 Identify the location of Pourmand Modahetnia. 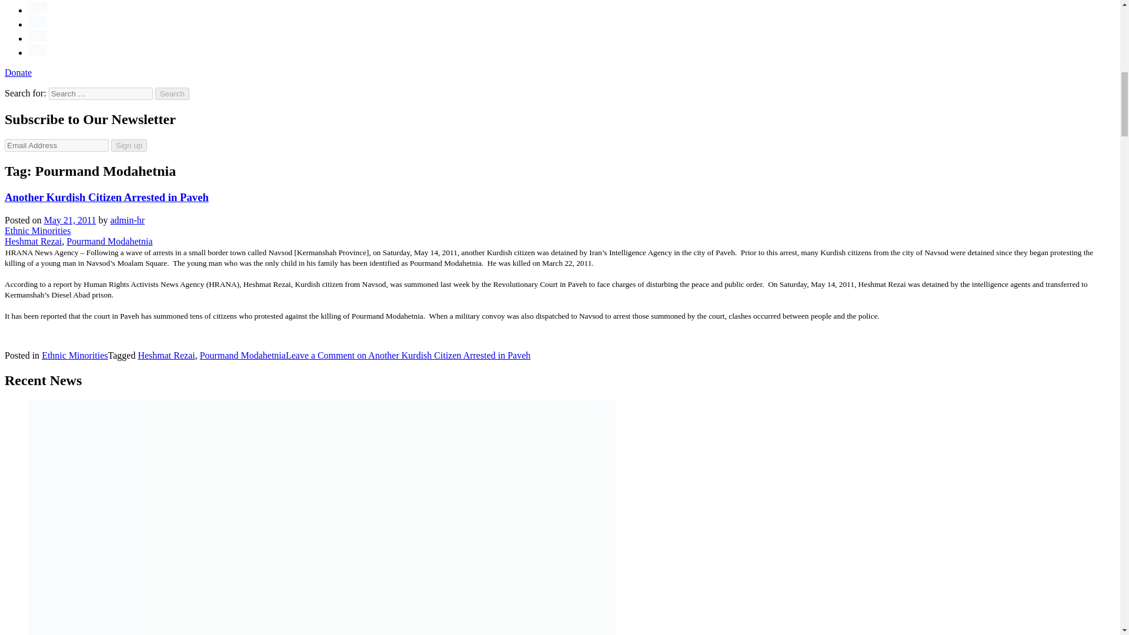
(242, 355).